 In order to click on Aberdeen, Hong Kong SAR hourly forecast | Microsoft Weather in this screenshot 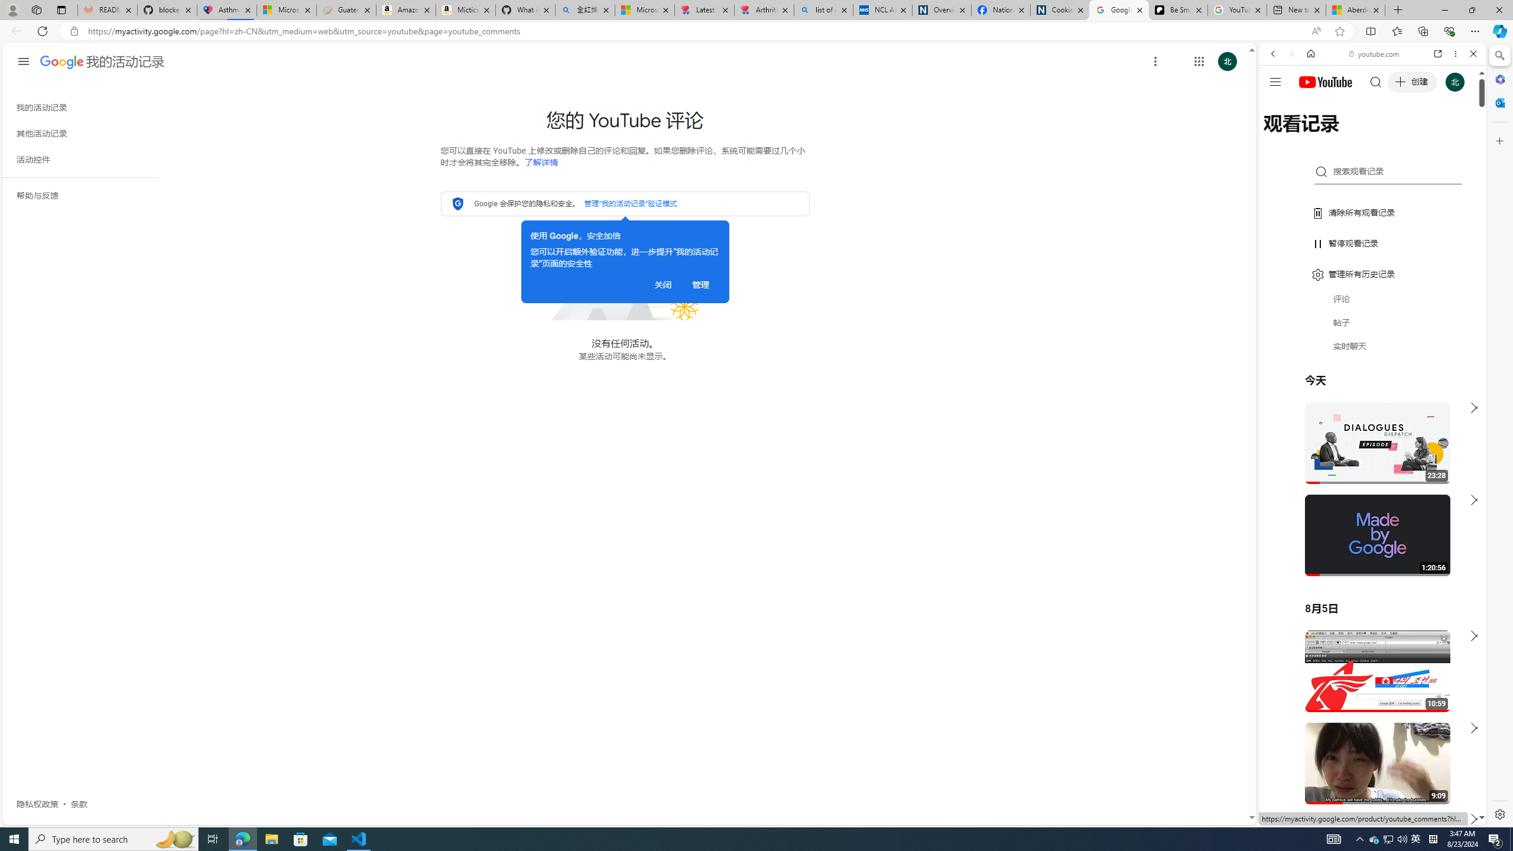, I will do `click(1355, 10)`.